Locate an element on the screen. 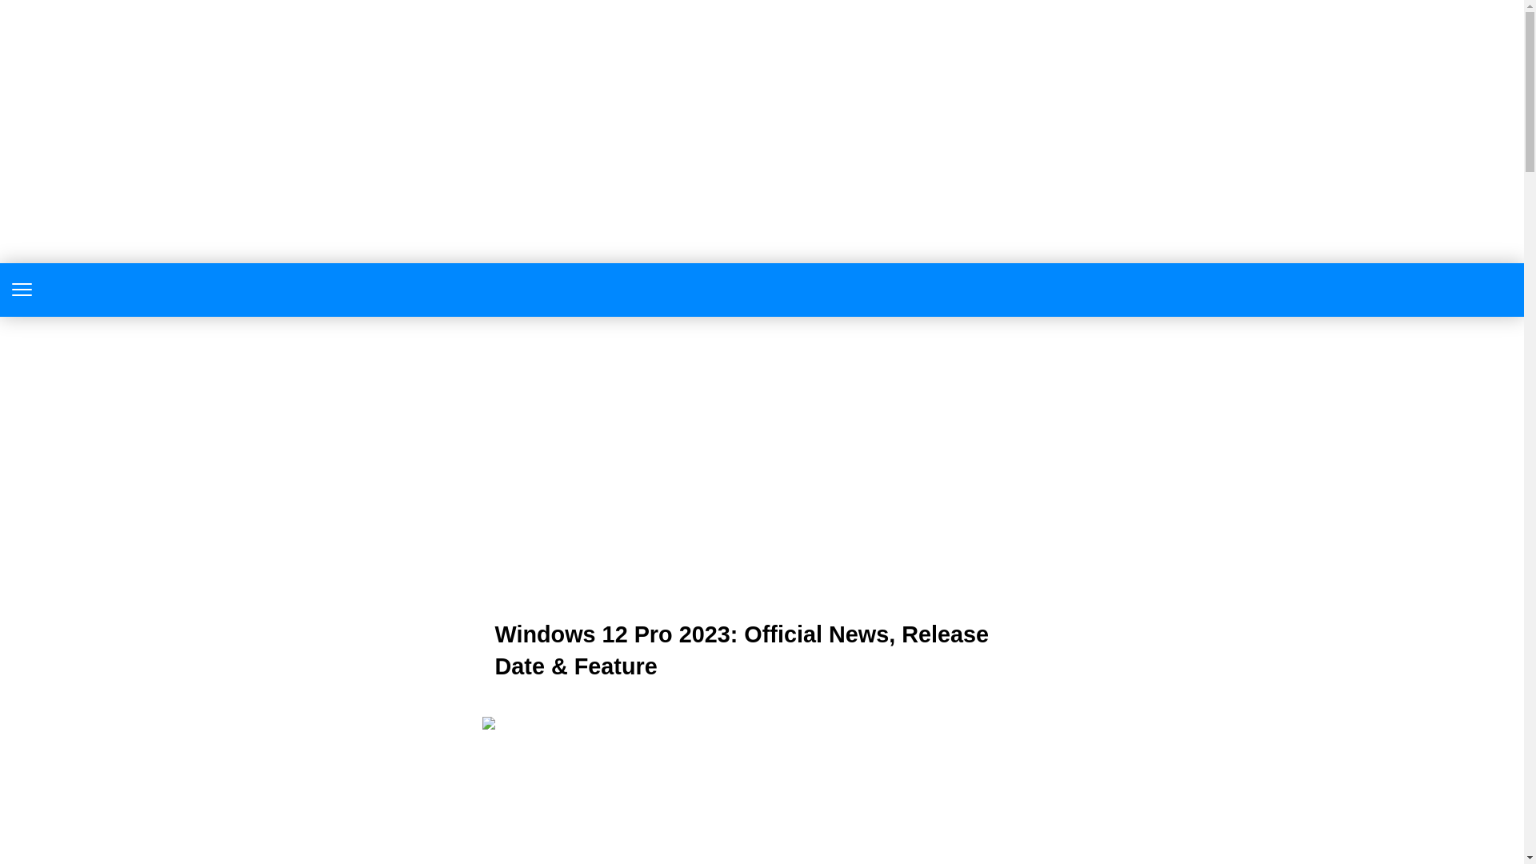  Smartphone Model is located at coordinates (762, 290).